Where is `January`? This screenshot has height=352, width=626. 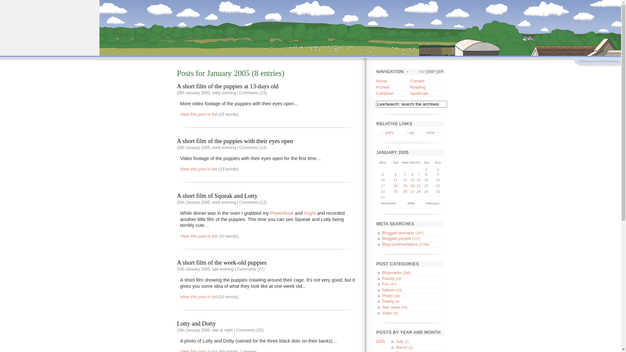
January is located at coordinates (193, 148).